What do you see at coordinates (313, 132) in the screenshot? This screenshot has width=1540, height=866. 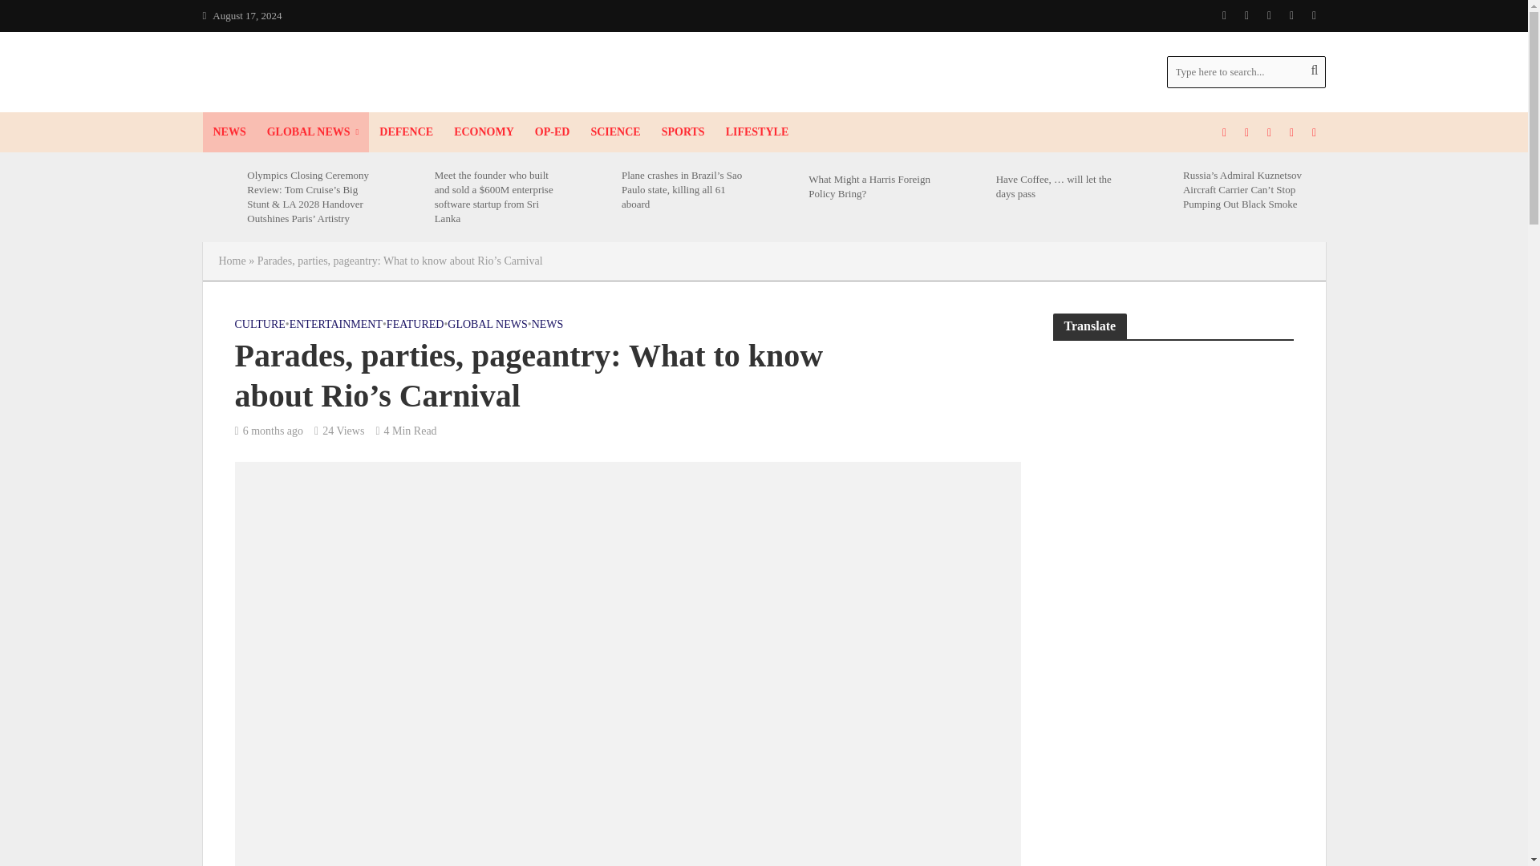 I see `GLOBAL NEWS` at bounding box center [313, 132].